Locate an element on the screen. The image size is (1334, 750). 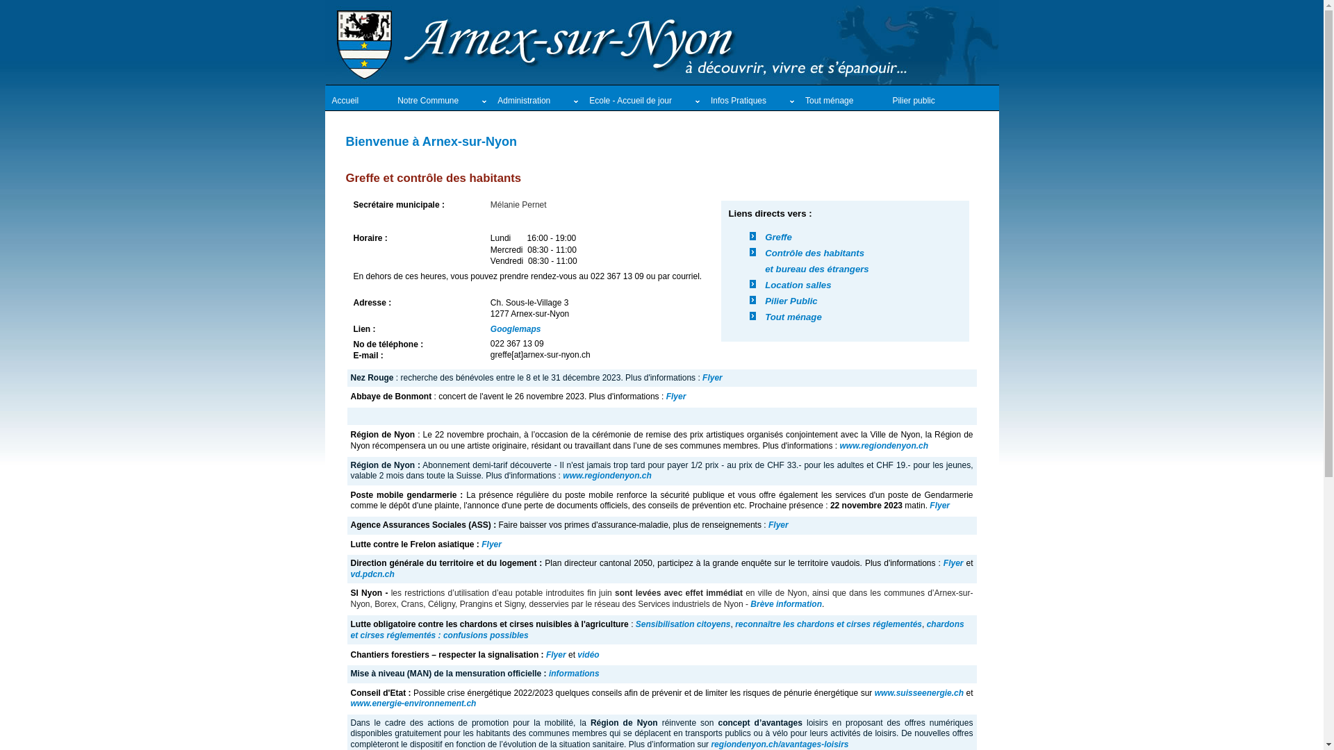
Sensibilisation citoyens is located at coordinates (684, 624).